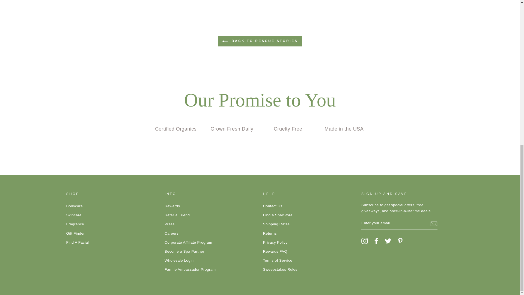 Image resolution: width=524 pixels, height=295 pixels. I want to click on FarmHouse Fresh on Facebook, so click(376, 241).